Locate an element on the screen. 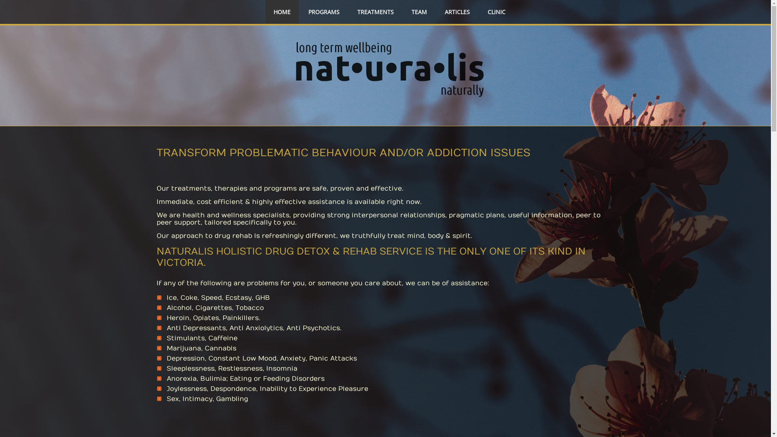 This screenshot has height=437, width=777. HOME is located at coordinates (282, 12).